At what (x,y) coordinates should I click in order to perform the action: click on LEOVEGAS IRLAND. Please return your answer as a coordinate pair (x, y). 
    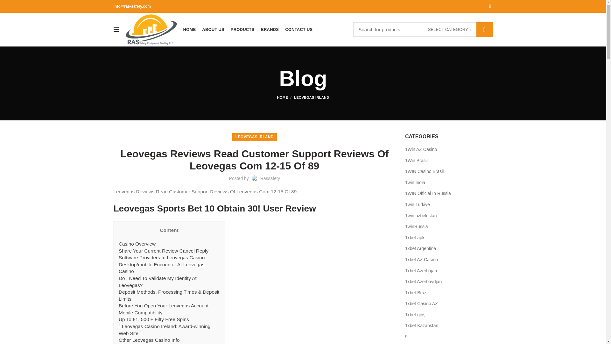
    Looking at the image, I should click on (311, 97).